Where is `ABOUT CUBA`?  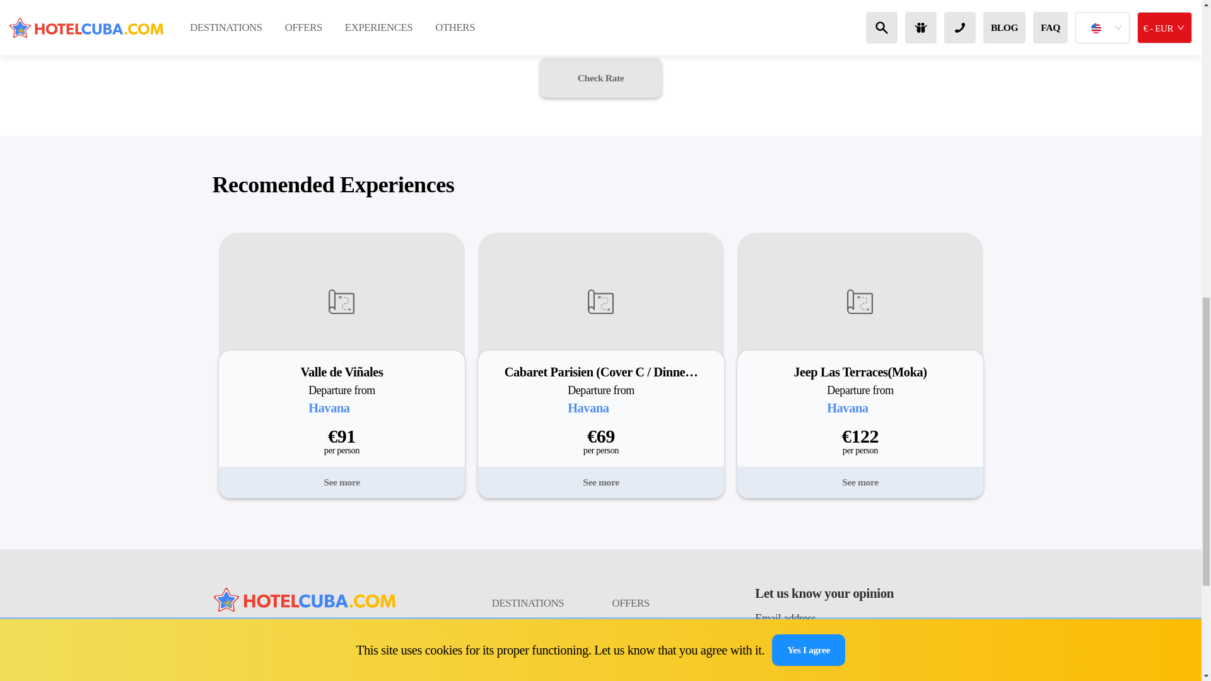
ABOUT CUBA is located at coordinates (660, 637).